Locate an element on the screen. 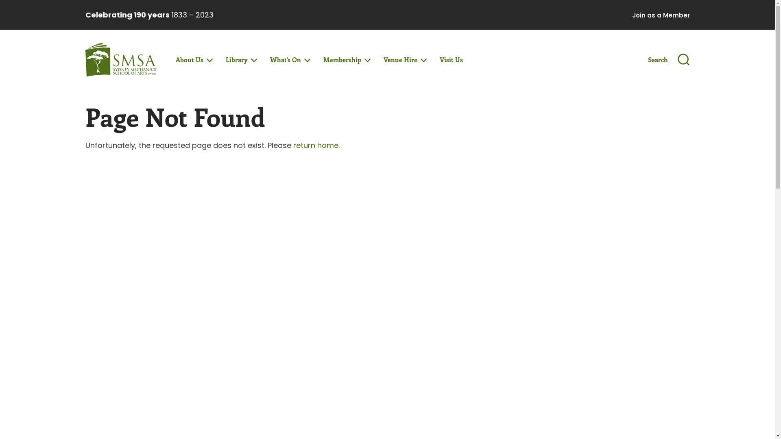 The image size is (781, 439). Join as a Member is located at coordinates (661, 15).